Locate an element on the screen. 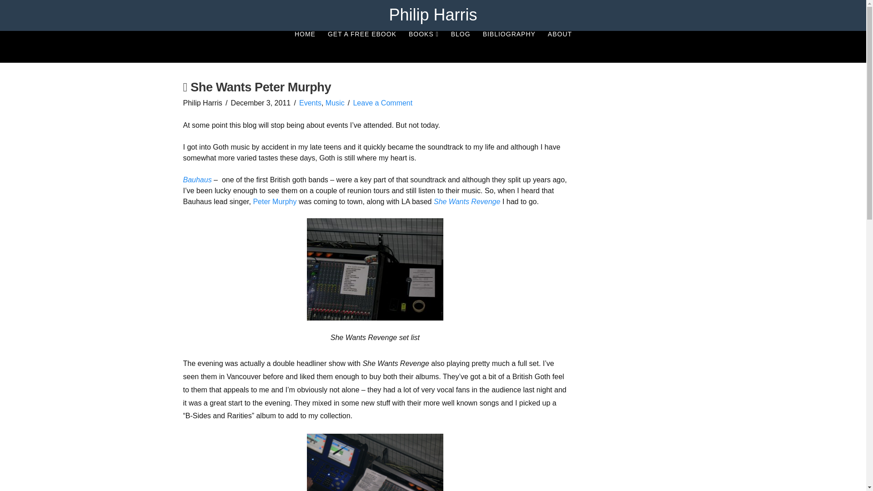  Philip Harris is located at coordinates (432, 15).